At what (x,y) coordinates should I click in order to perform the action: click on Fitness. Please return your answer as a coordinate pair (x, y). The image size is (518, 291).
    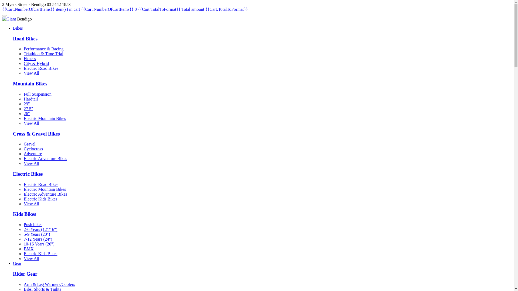
    Looking at the image, I should click on (30, 59).